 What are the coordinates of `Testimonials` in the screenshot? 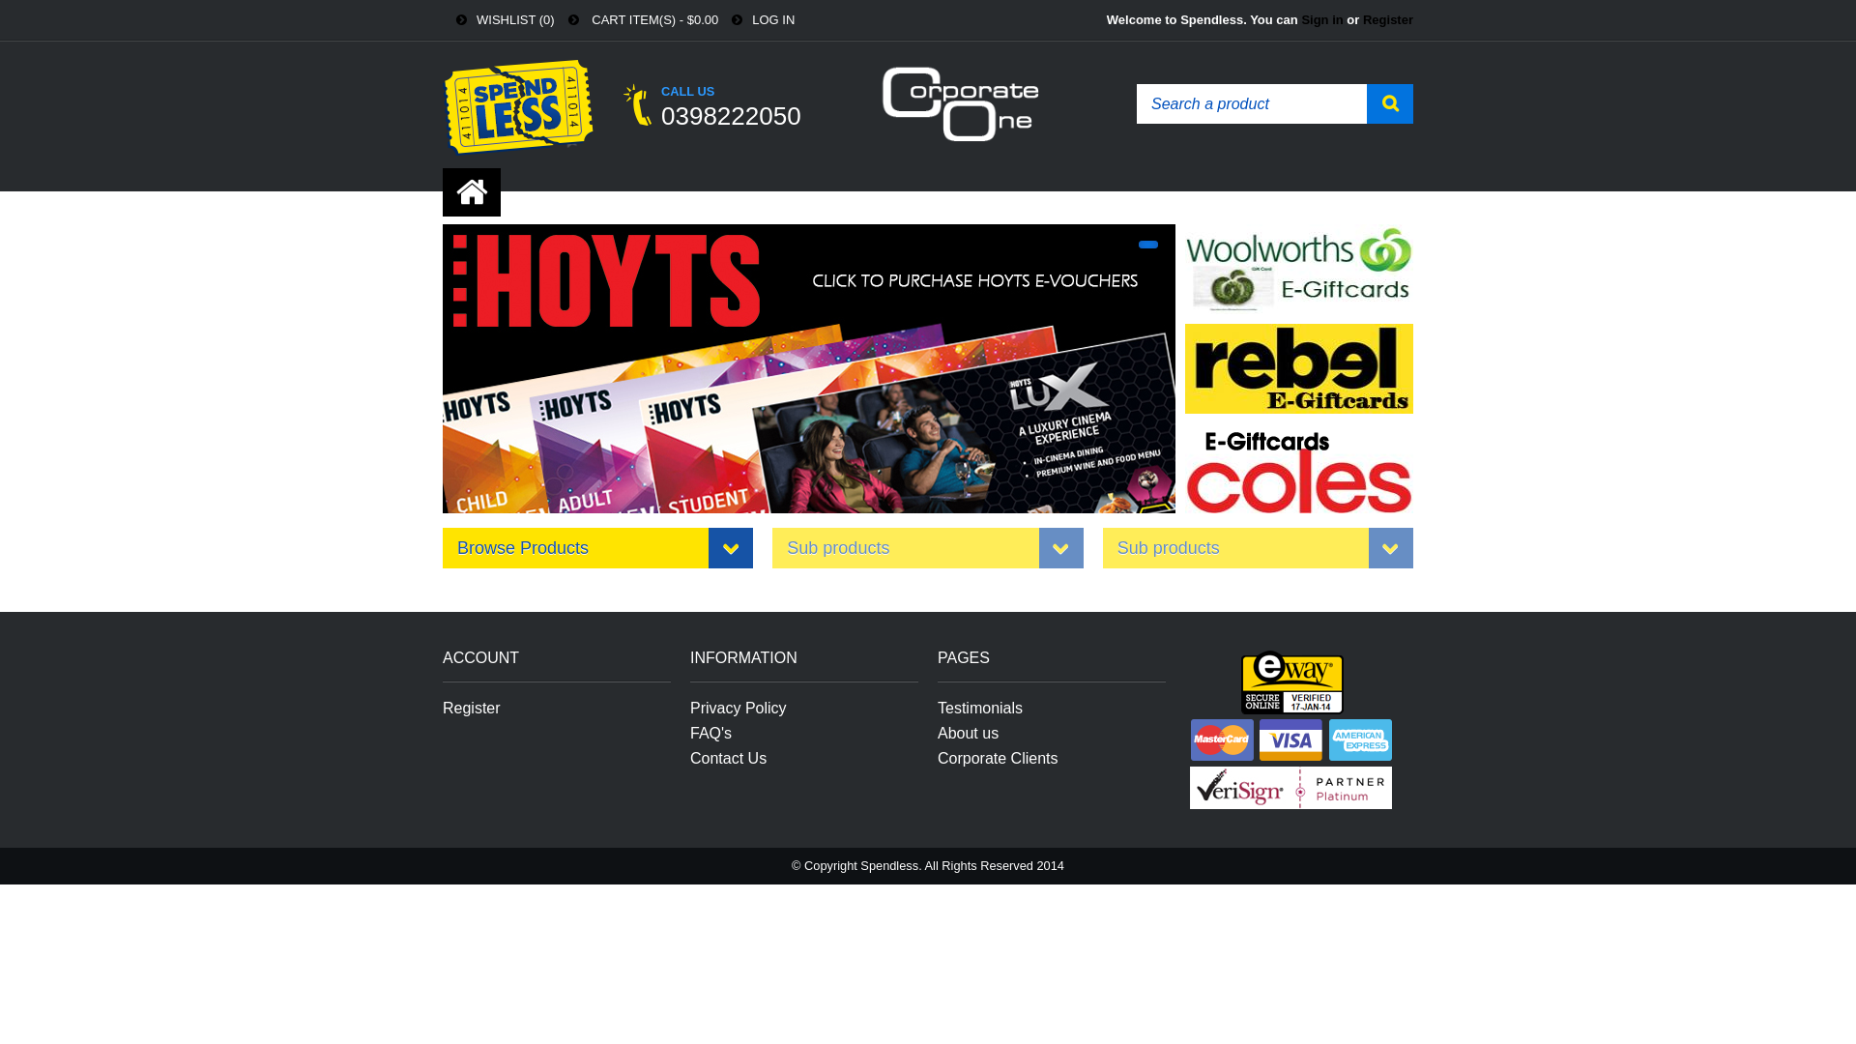 It's located at (980, 709).